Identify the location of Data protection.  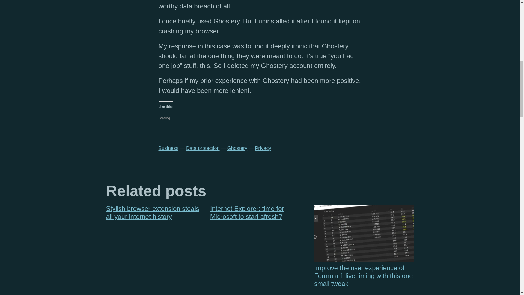
(203, 148).